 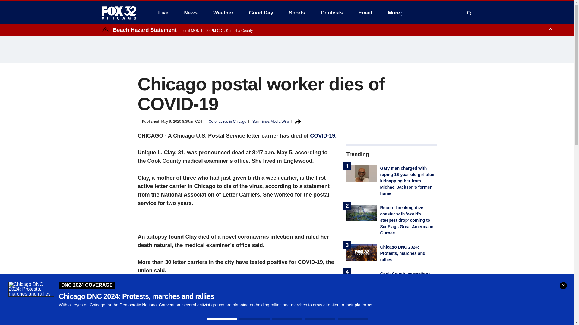 I want to click on Live, so click(x=163, y=13).